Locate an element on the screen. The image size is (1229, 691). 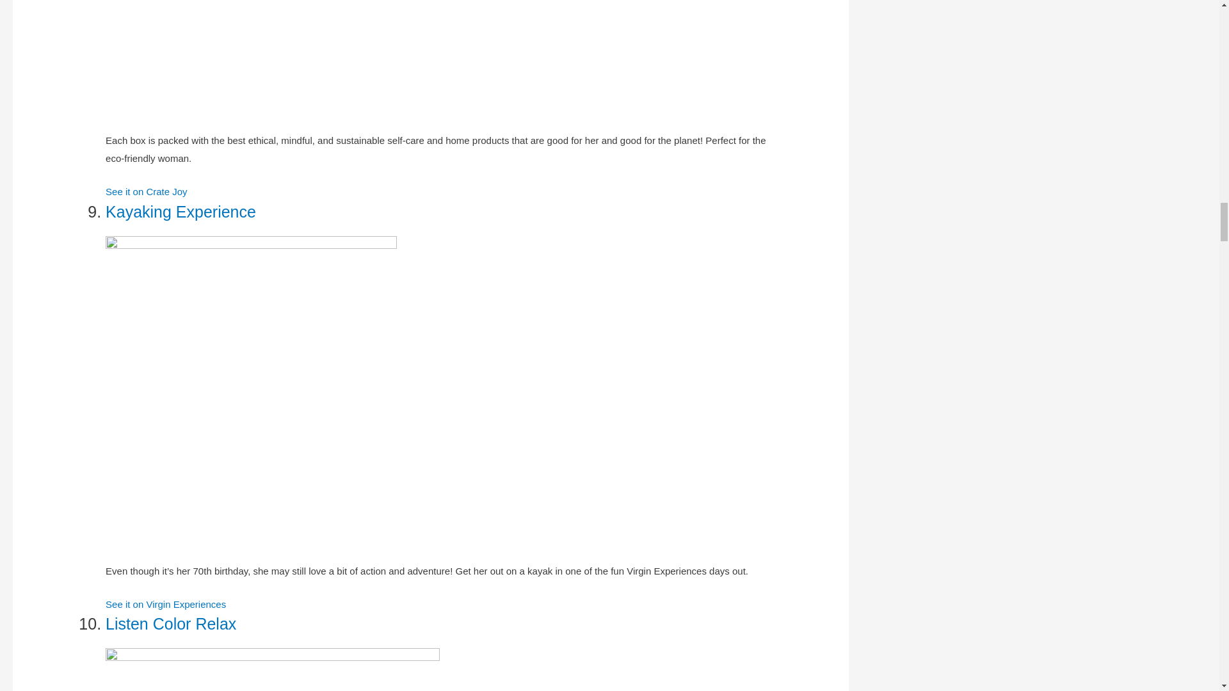
See it on Virgin Experiences is located at coordinates (166, 604).